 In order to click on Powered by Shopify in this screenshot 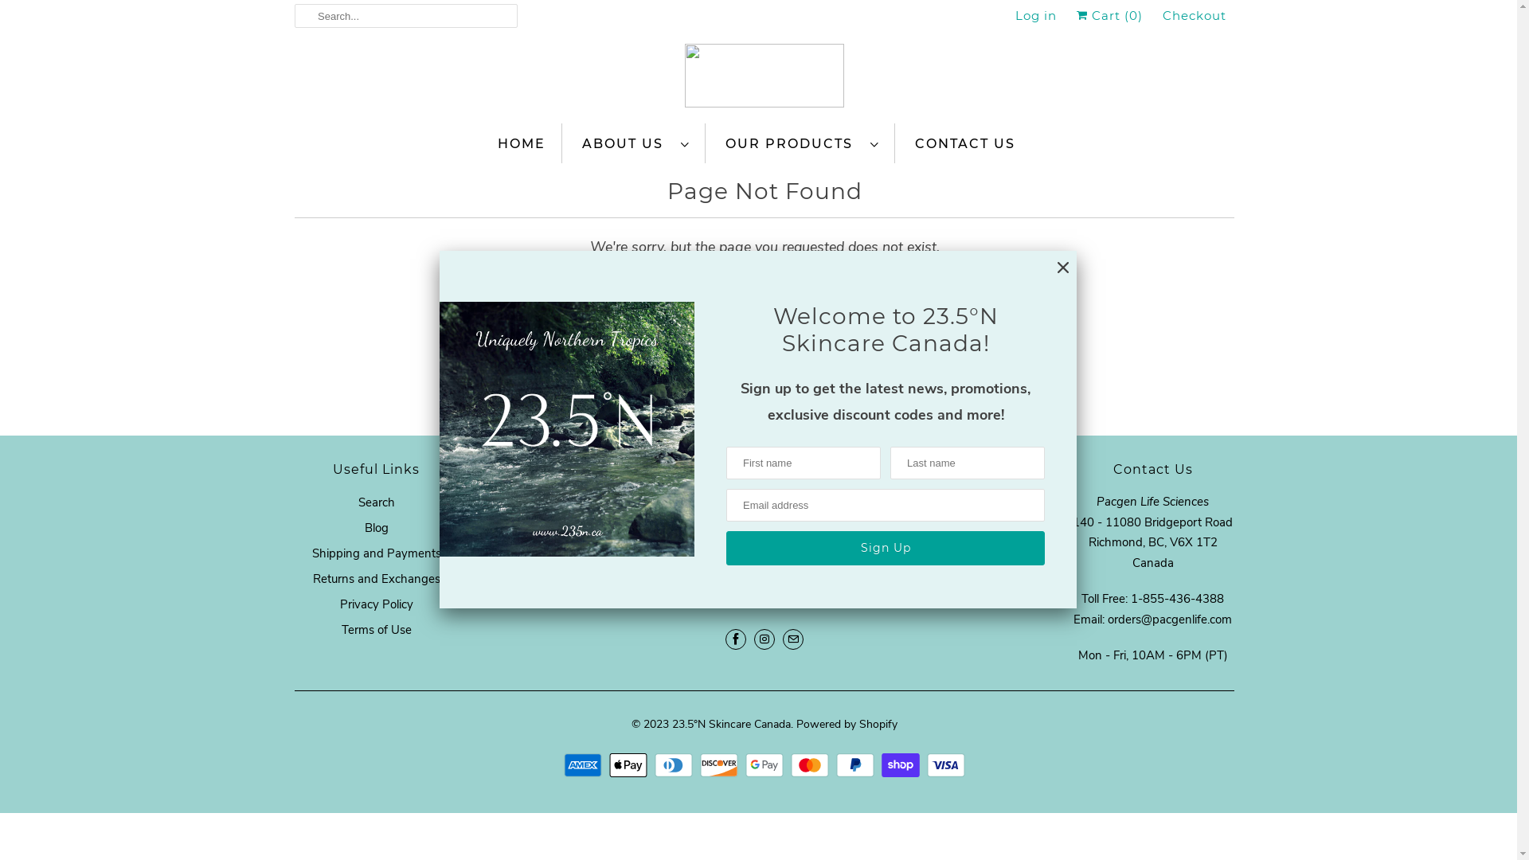, I will do `click(847, 718)`.